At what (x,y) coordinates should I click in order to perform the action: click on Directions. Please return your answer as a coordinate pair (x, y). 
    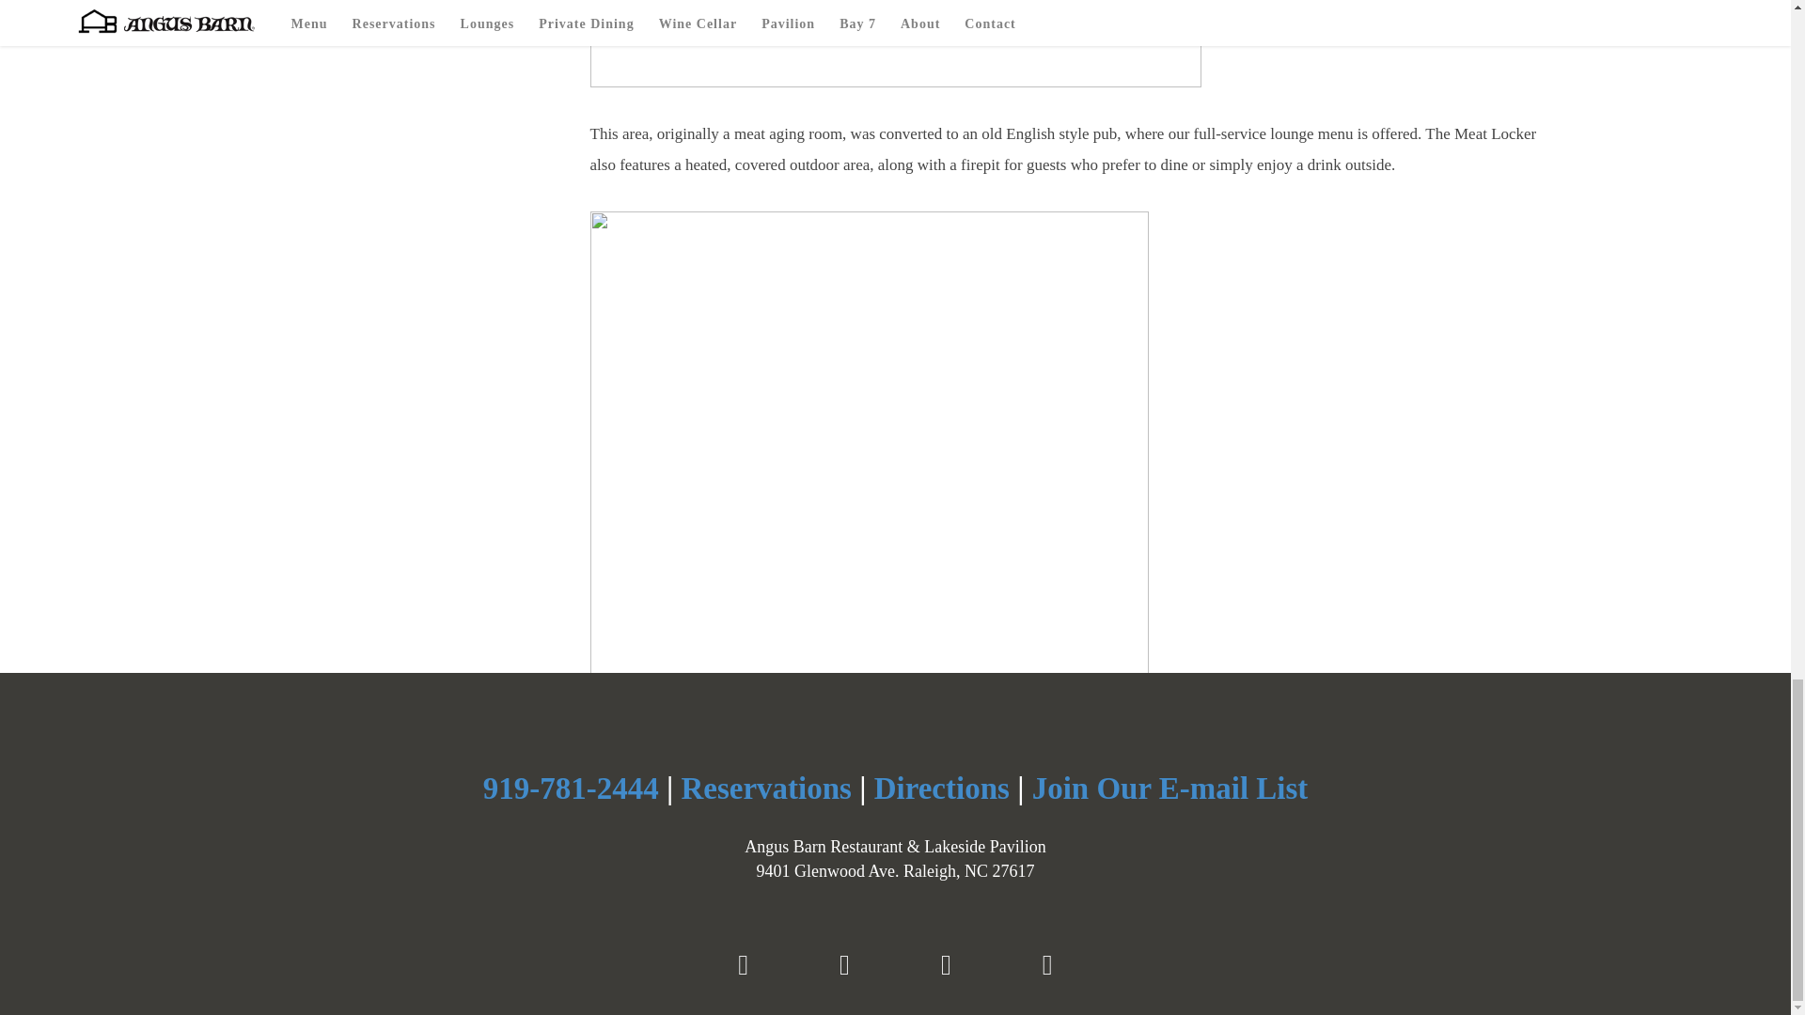
    Looking at the image, I should click on (941, 788).